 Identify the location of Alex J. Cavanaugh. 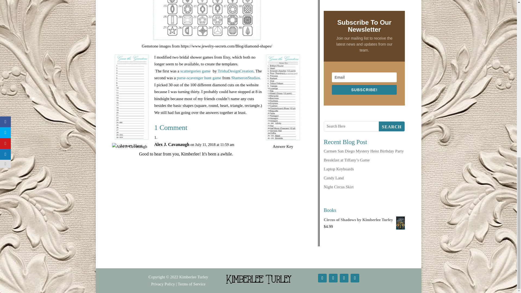
(171, 144).